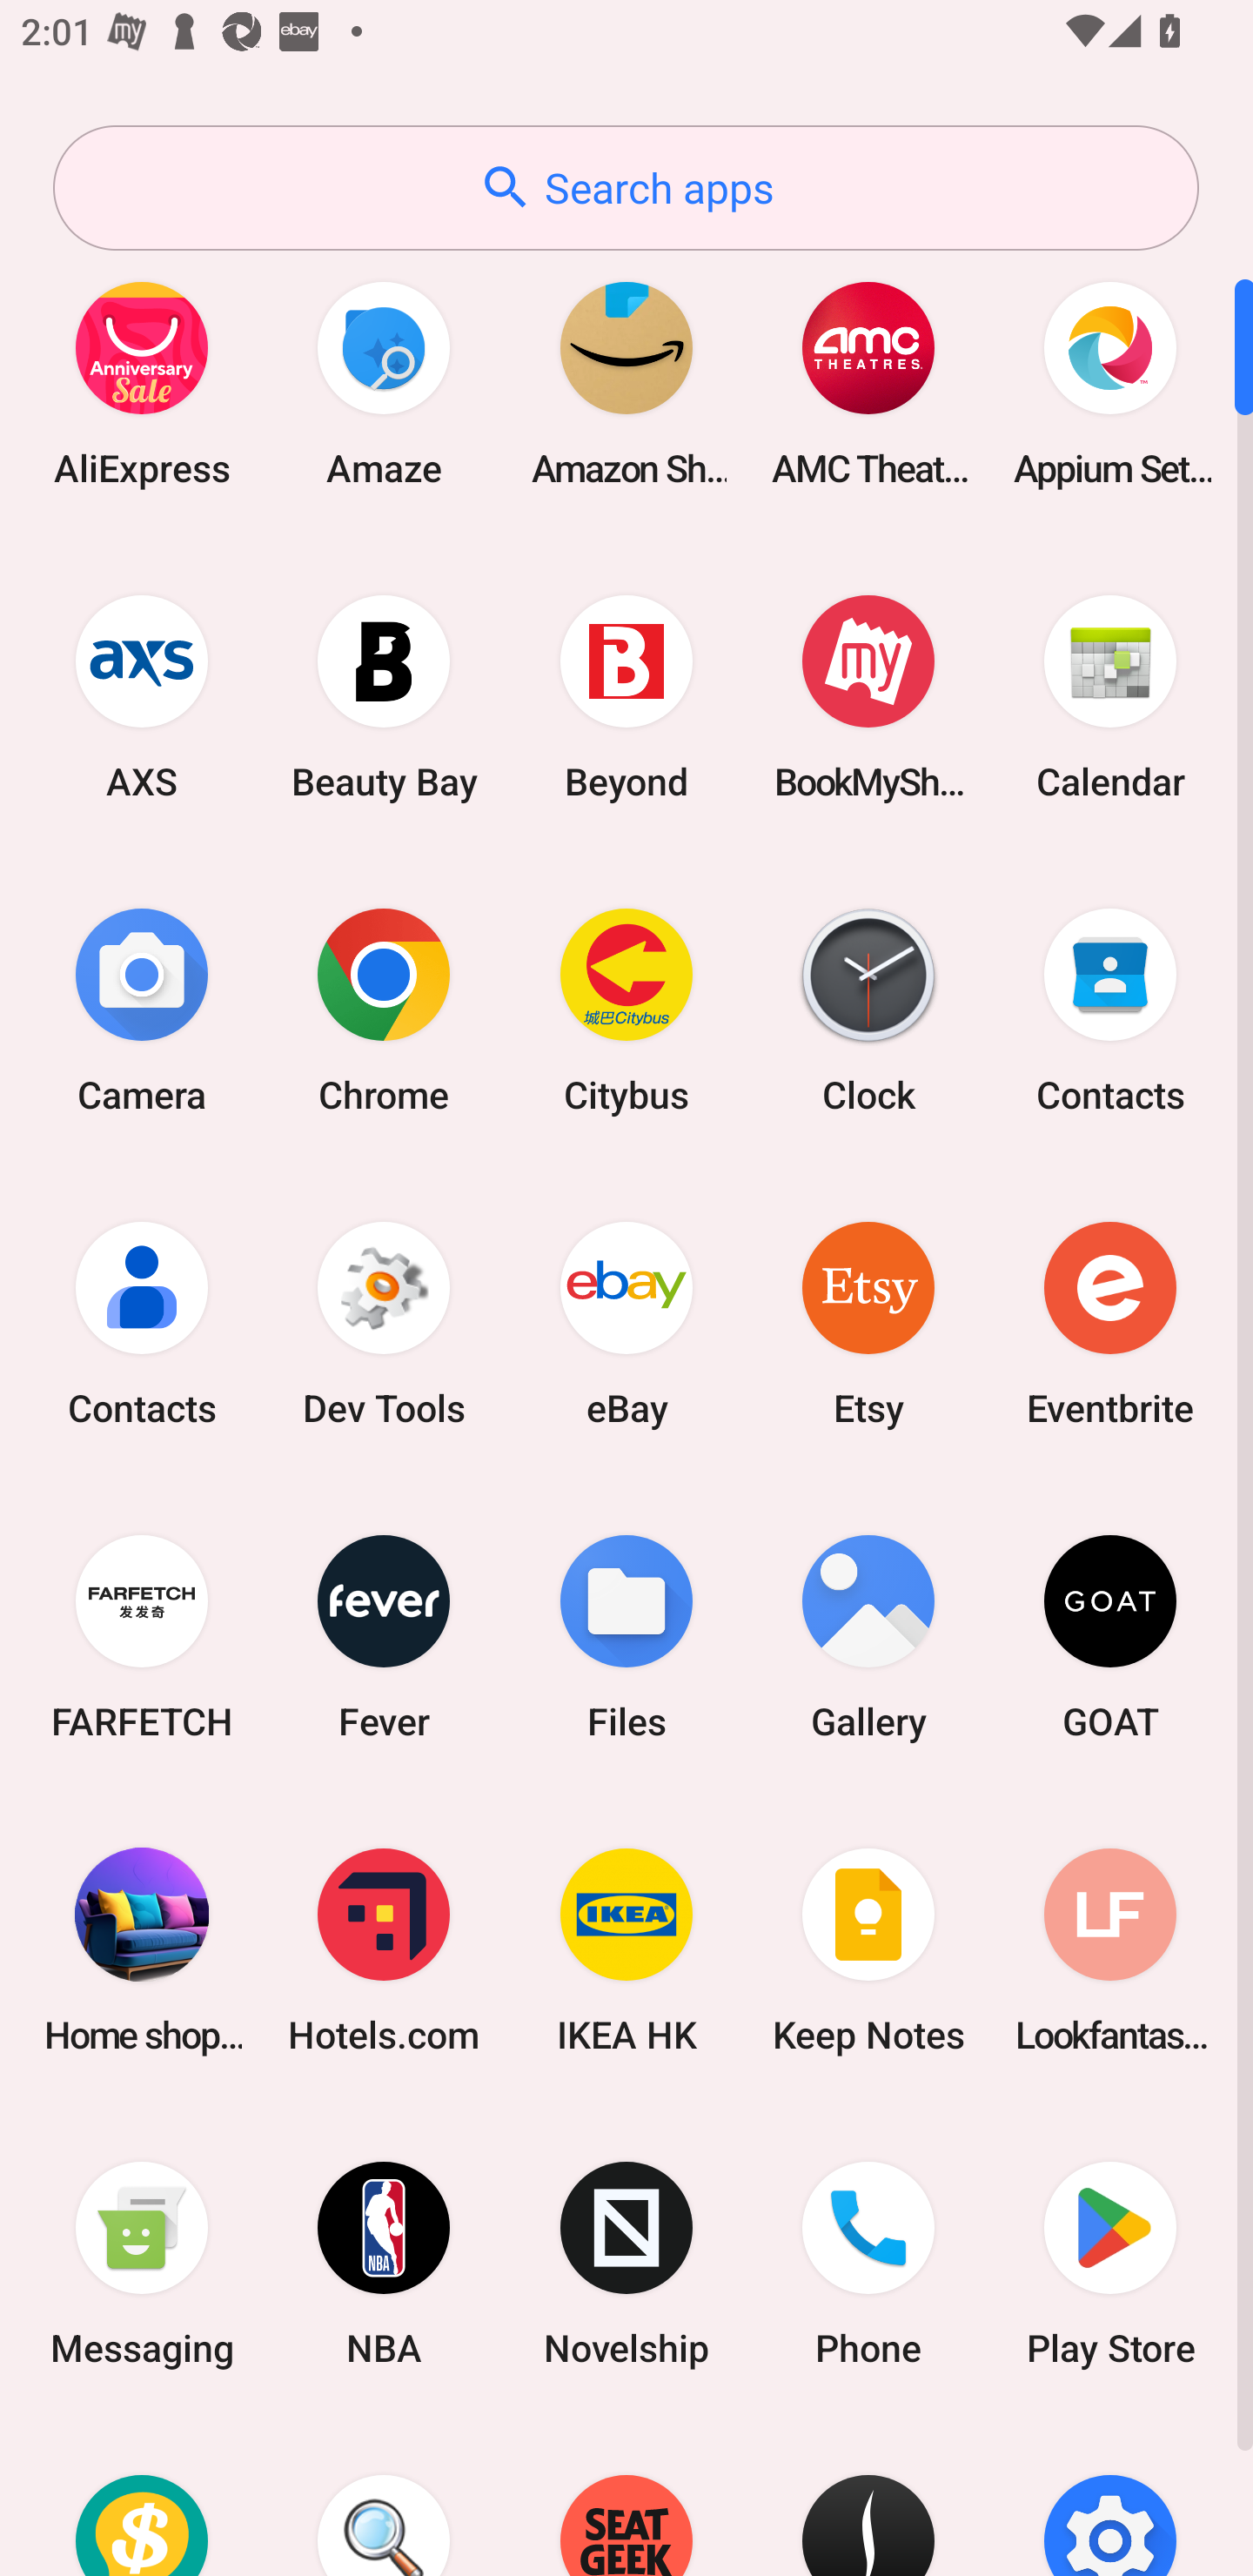 This screenshot has width=1253, height=2576. Describe the element at coordinates (868, 1636) in the screenshot. I see `Gallery` at that location.